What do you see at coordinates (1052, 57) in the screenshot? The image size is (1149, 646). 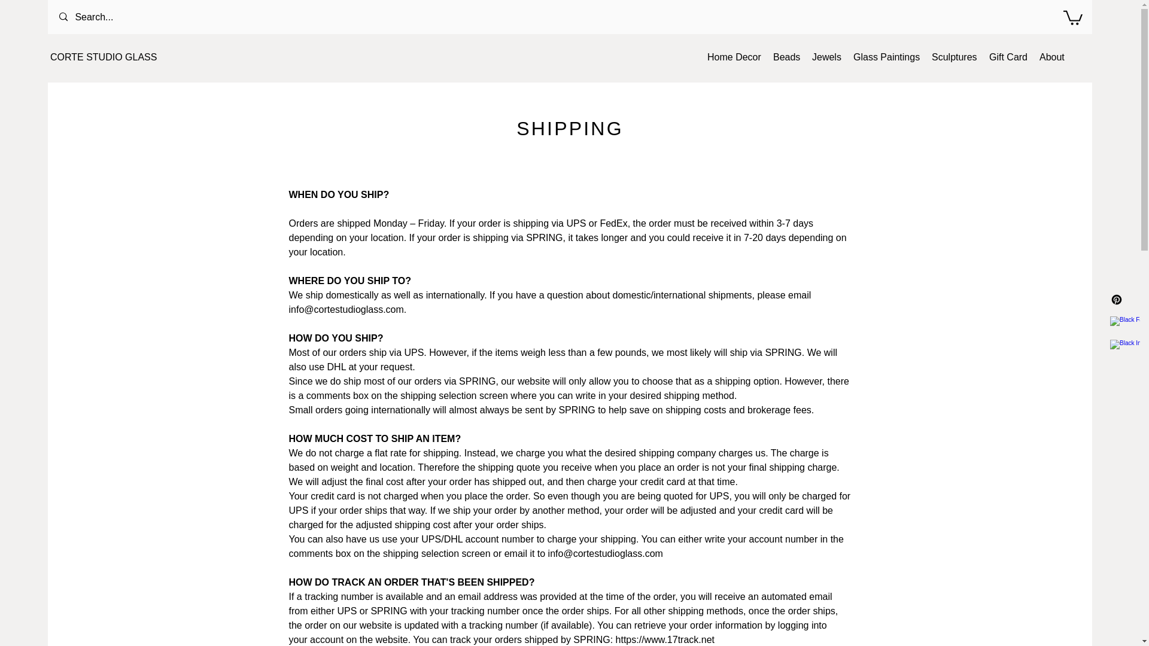 I see `About` at bounding box center [1052, 57].